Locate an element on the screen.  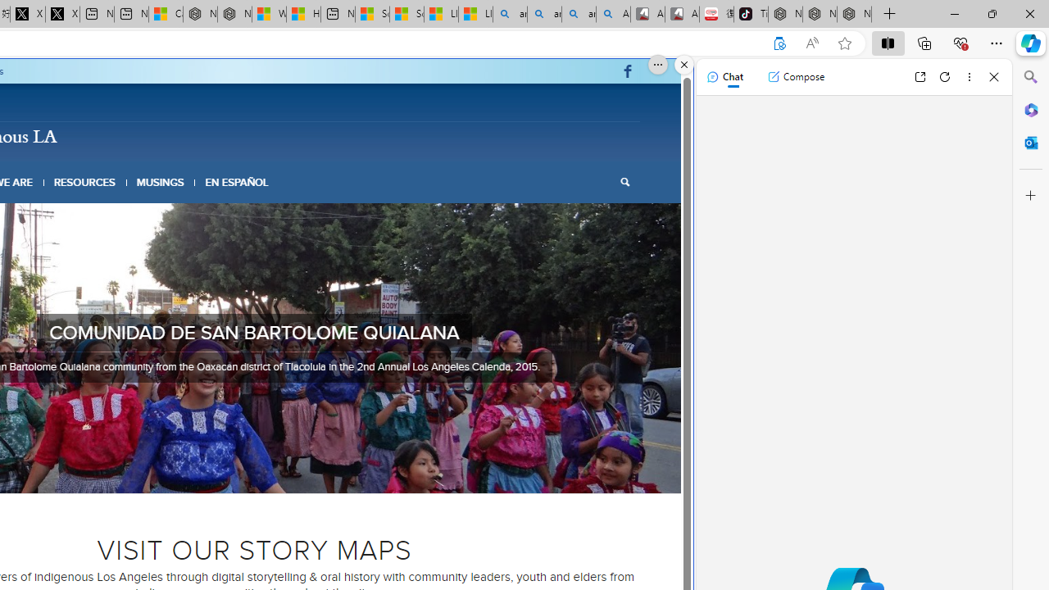
2 is located at coordinates (221, 472).